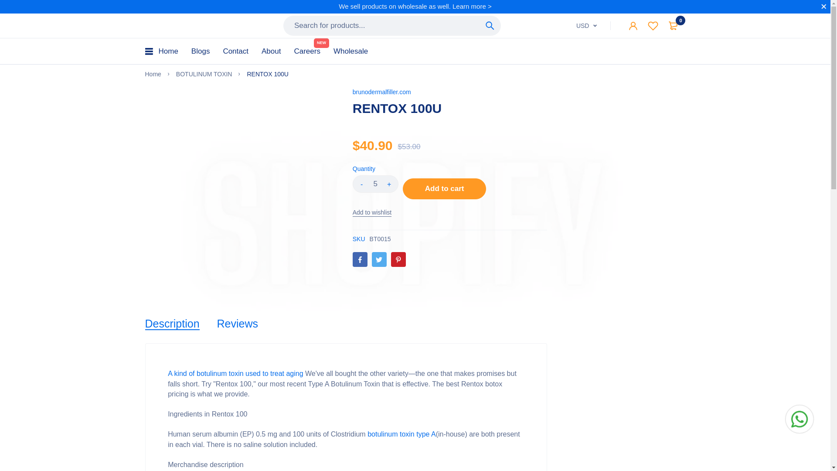 The image size is (837, 471). What do you see at coordinates (153, 74) in the screenshot?
I see `Home` at bounding box center [153, 74].